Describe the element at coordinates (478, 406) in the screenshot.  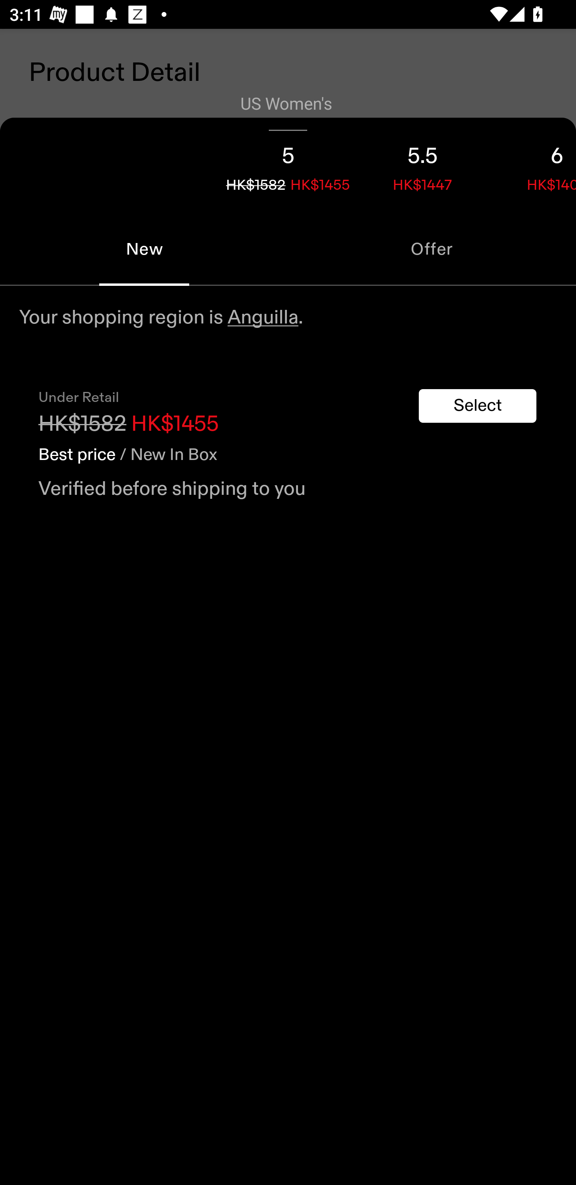
I see `Select` at that location.